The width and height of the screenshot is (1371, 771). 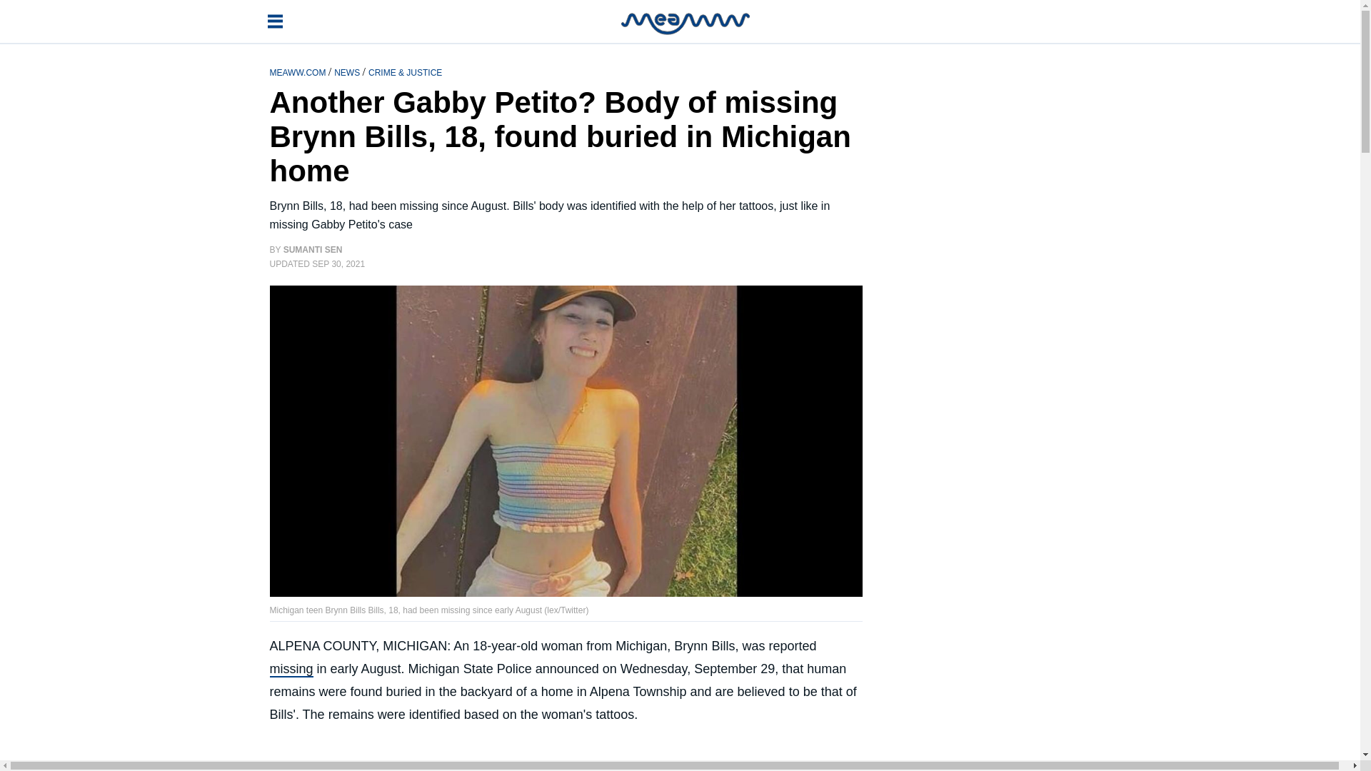 What do you see at coordinates (291, 670) in the screenshot?
I see `missing` at bounding box center [291, 670].